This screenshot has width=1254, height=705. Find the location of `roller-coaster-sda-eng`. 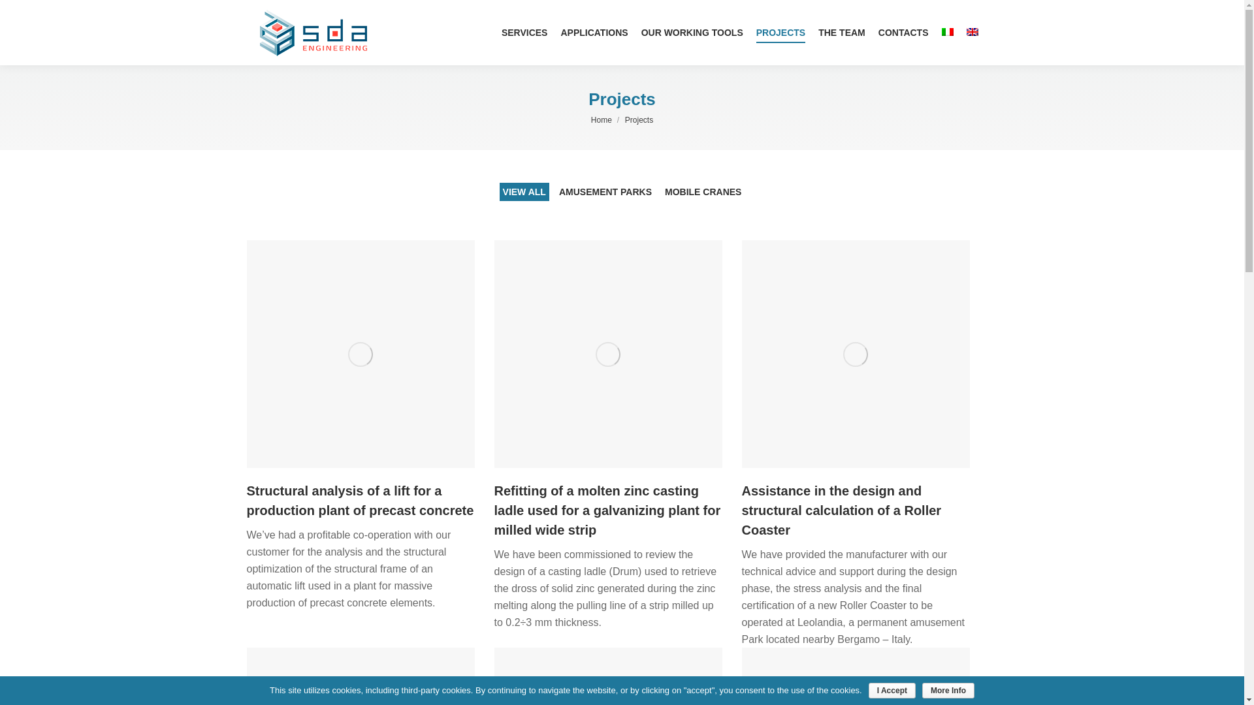

roller-coaster-sda-eng is located at coordinates (856, 354).